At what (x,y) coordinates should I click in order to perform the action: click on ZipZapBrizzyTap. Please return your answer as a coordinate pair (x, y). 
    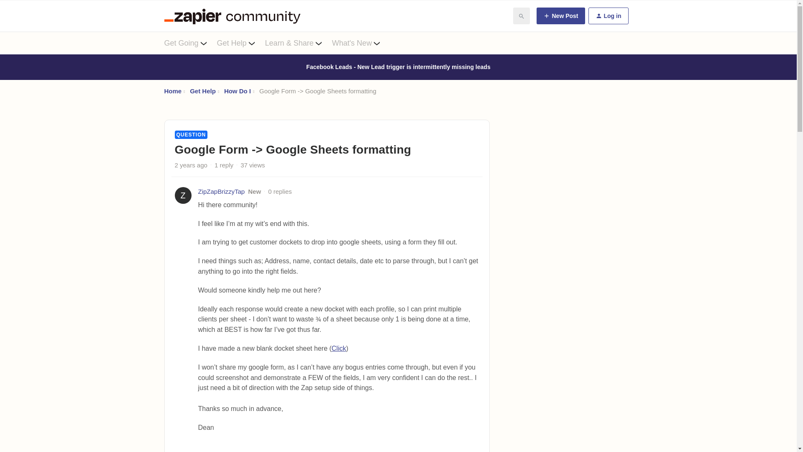
    Looking at the image, I should click on (222, 192).